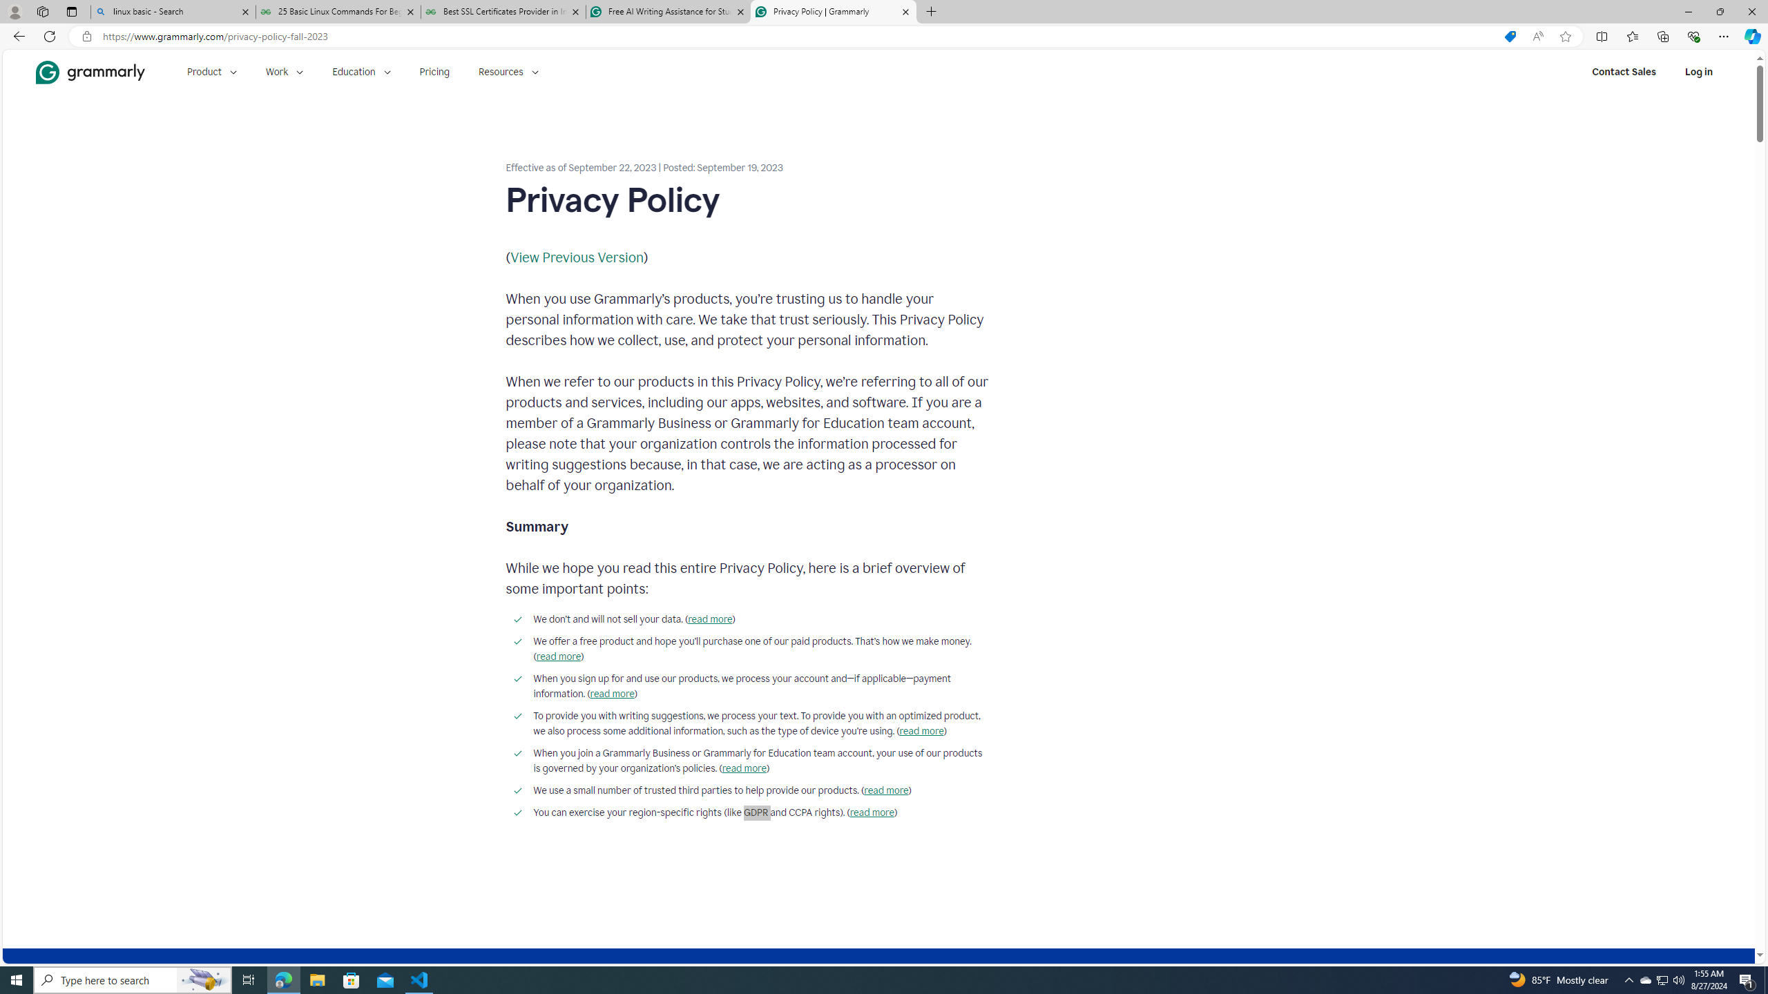 The height and width of the screenshot is (994, 1768). Describe the element at coordinates (872, 813) in the screenshot. I see `read more` at that location.